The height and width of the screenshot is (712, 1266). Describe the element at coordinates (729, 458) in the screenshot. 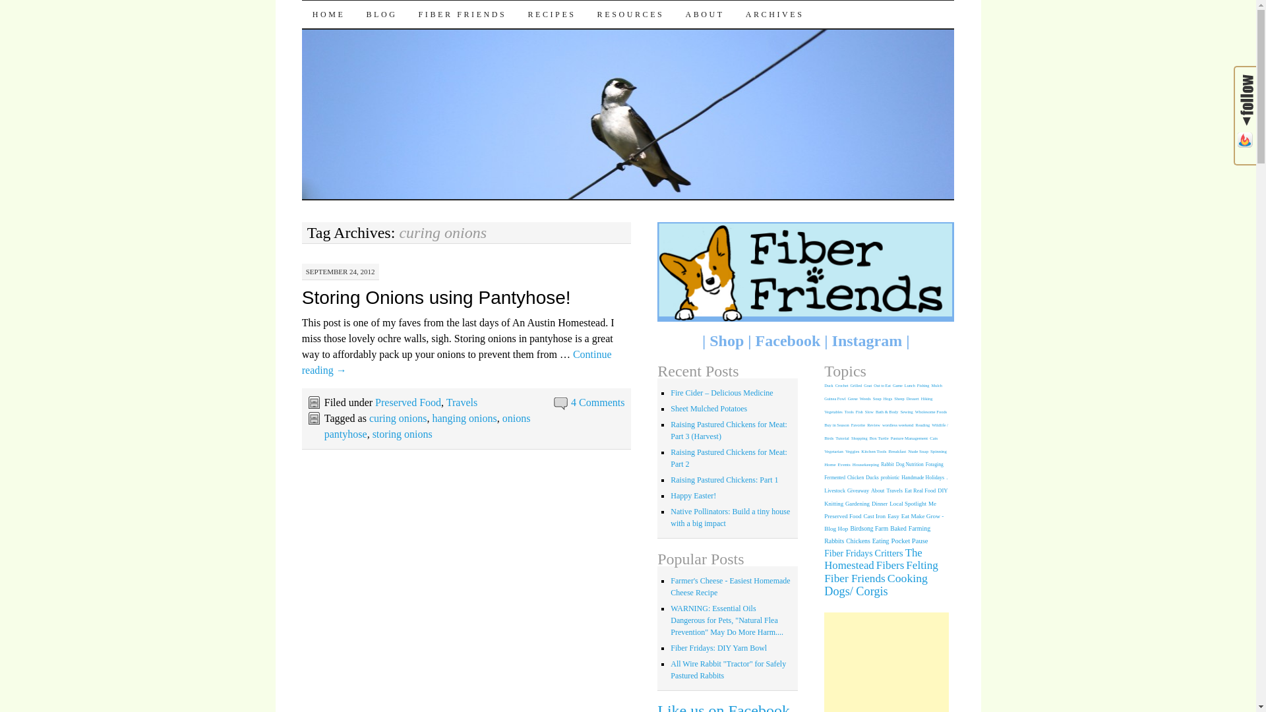

I see `Raising Pastured Chickens for Meat: Part 2` at that location.